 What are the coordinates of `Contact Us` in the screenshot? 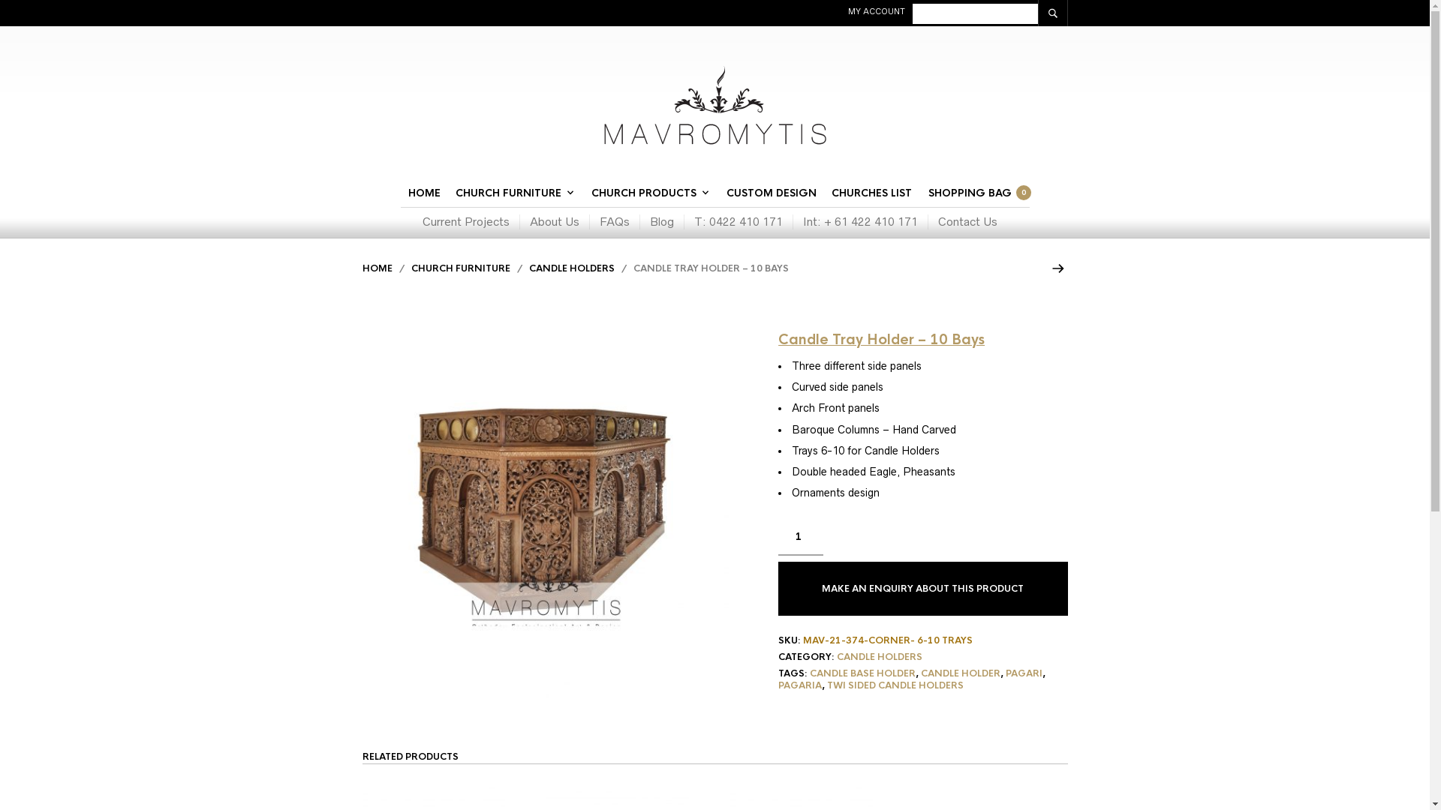 It's located at (967, 222).